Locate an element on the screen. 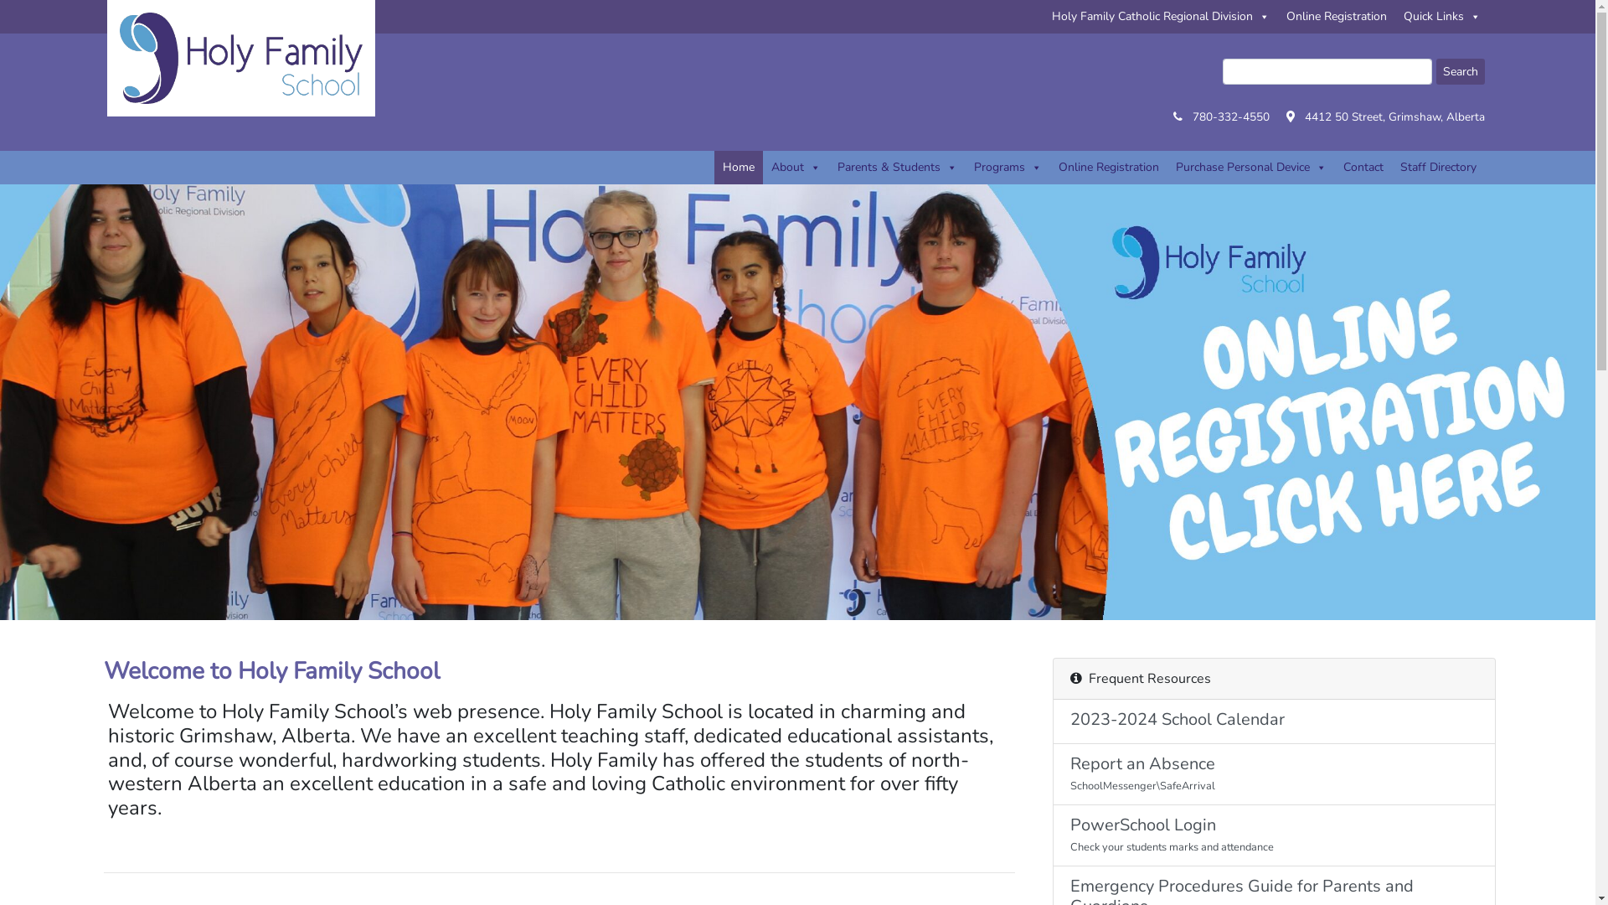 This screenshot has height=905, width=1608. 2023-2024 School Calendar is located at coordinates (1275, 722).